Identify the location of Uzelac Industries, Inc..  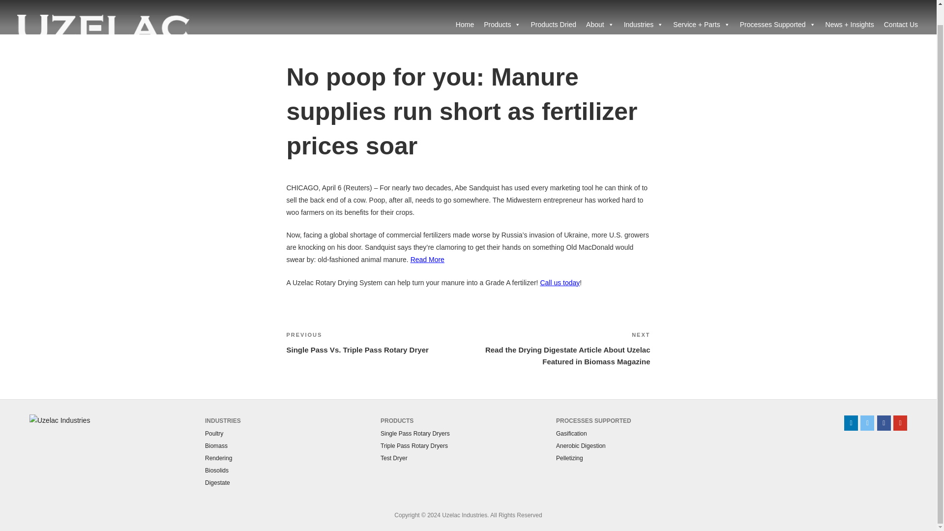
(58, 41).